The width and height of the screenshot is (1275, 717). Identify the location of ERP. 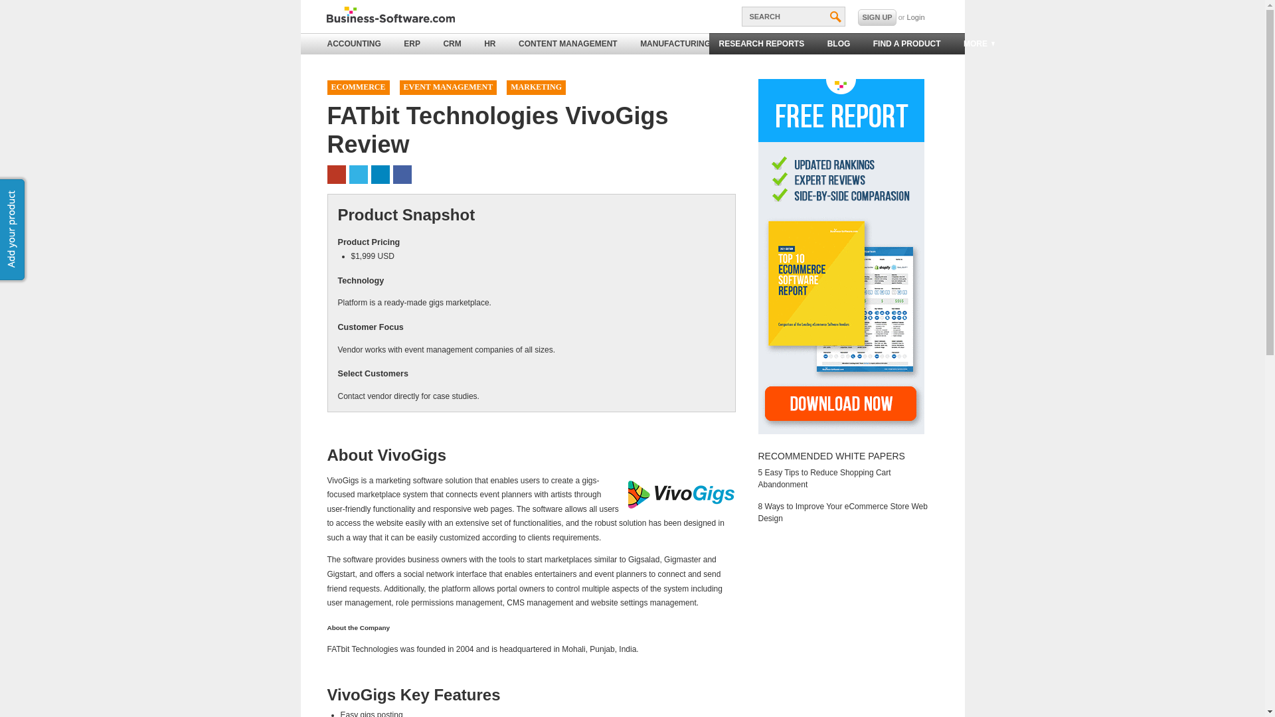
(412, 44).